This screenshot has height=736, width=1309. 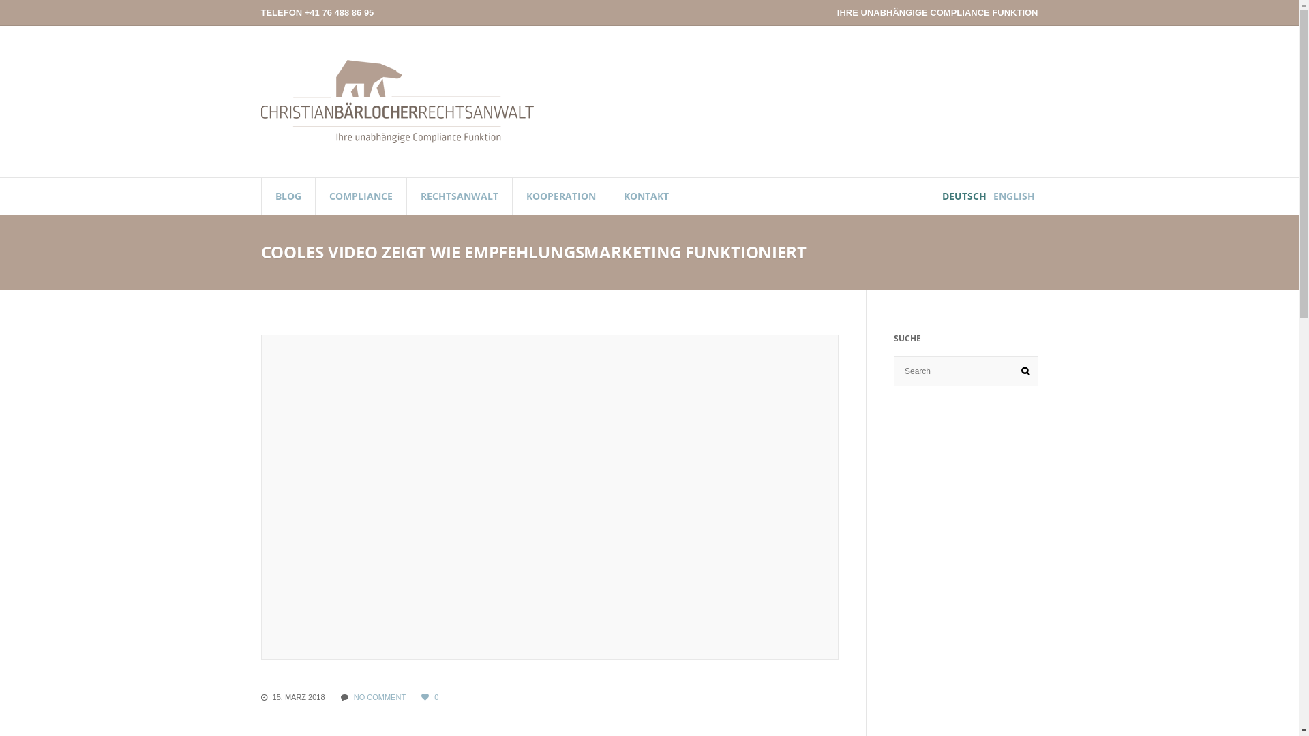 I want to click on 0, so click(x=430, y=697).